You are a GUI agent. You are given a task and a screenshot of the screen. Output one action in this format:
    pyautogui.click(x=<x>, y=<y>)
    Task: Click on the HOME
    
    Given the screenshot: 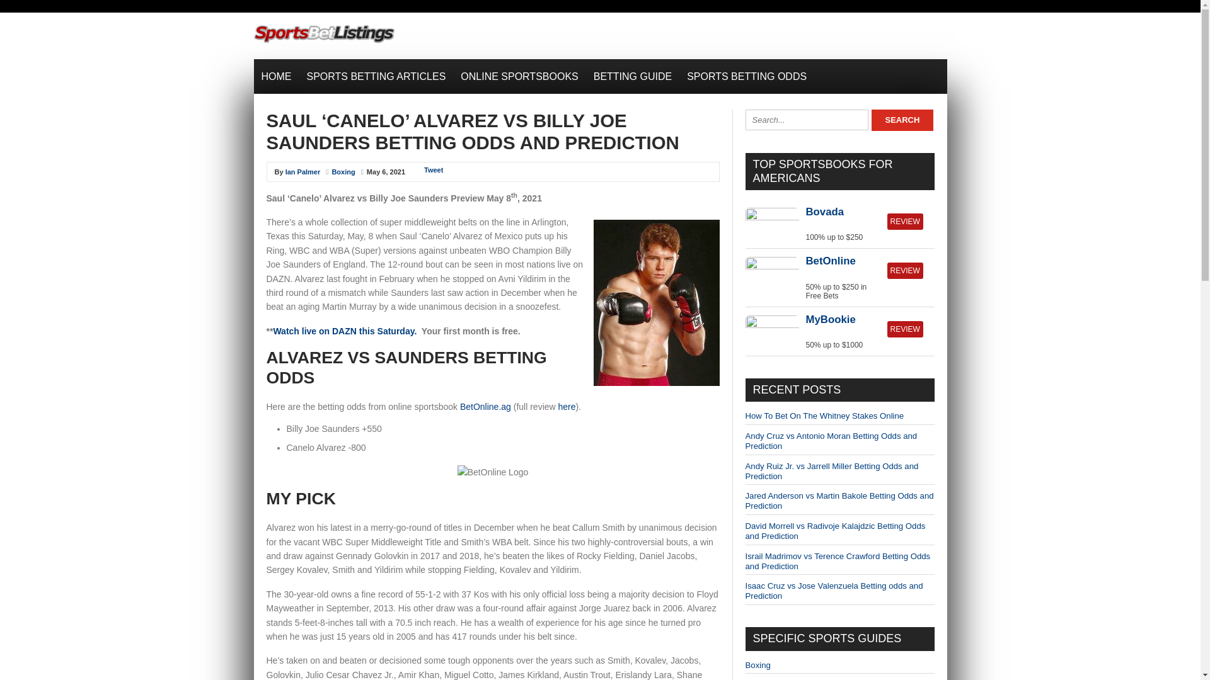 What is the action you would take?
    pyautogui.click(x=276, y=76)
    